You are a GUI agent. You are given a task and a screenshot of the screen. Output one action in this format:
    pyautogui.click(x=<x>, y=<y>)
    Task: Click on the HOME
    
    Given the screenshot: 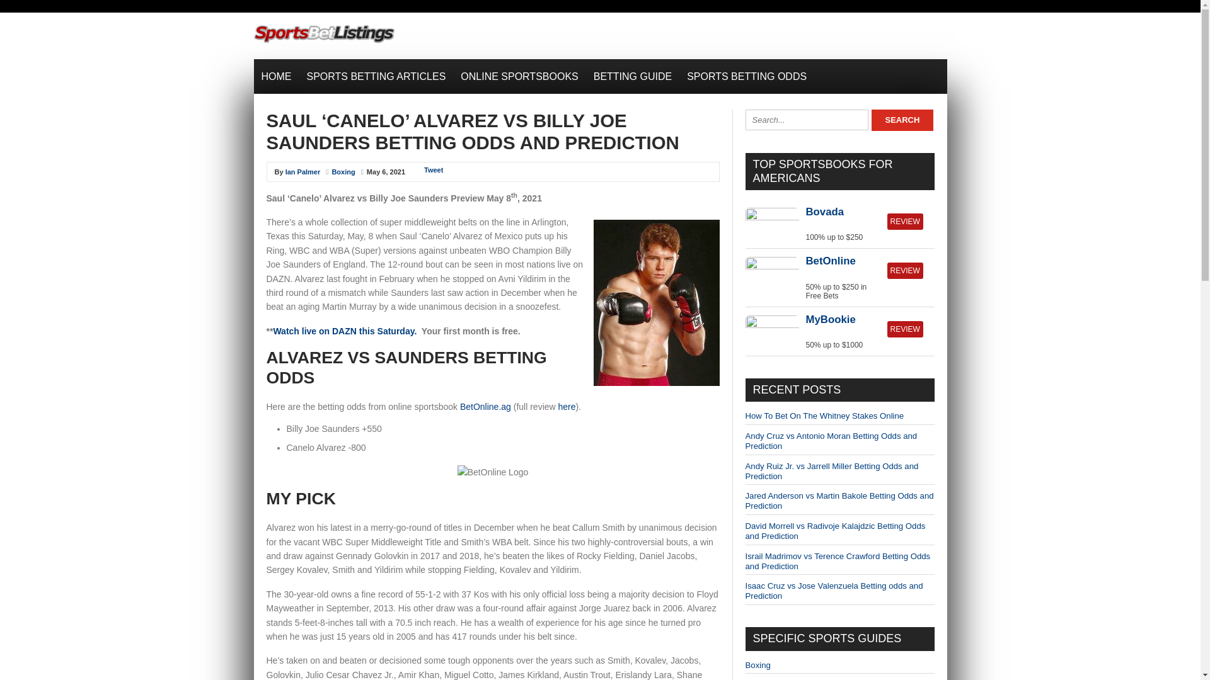 What is the action you would take?
    pyautogui.click(x=276, y=76)
    